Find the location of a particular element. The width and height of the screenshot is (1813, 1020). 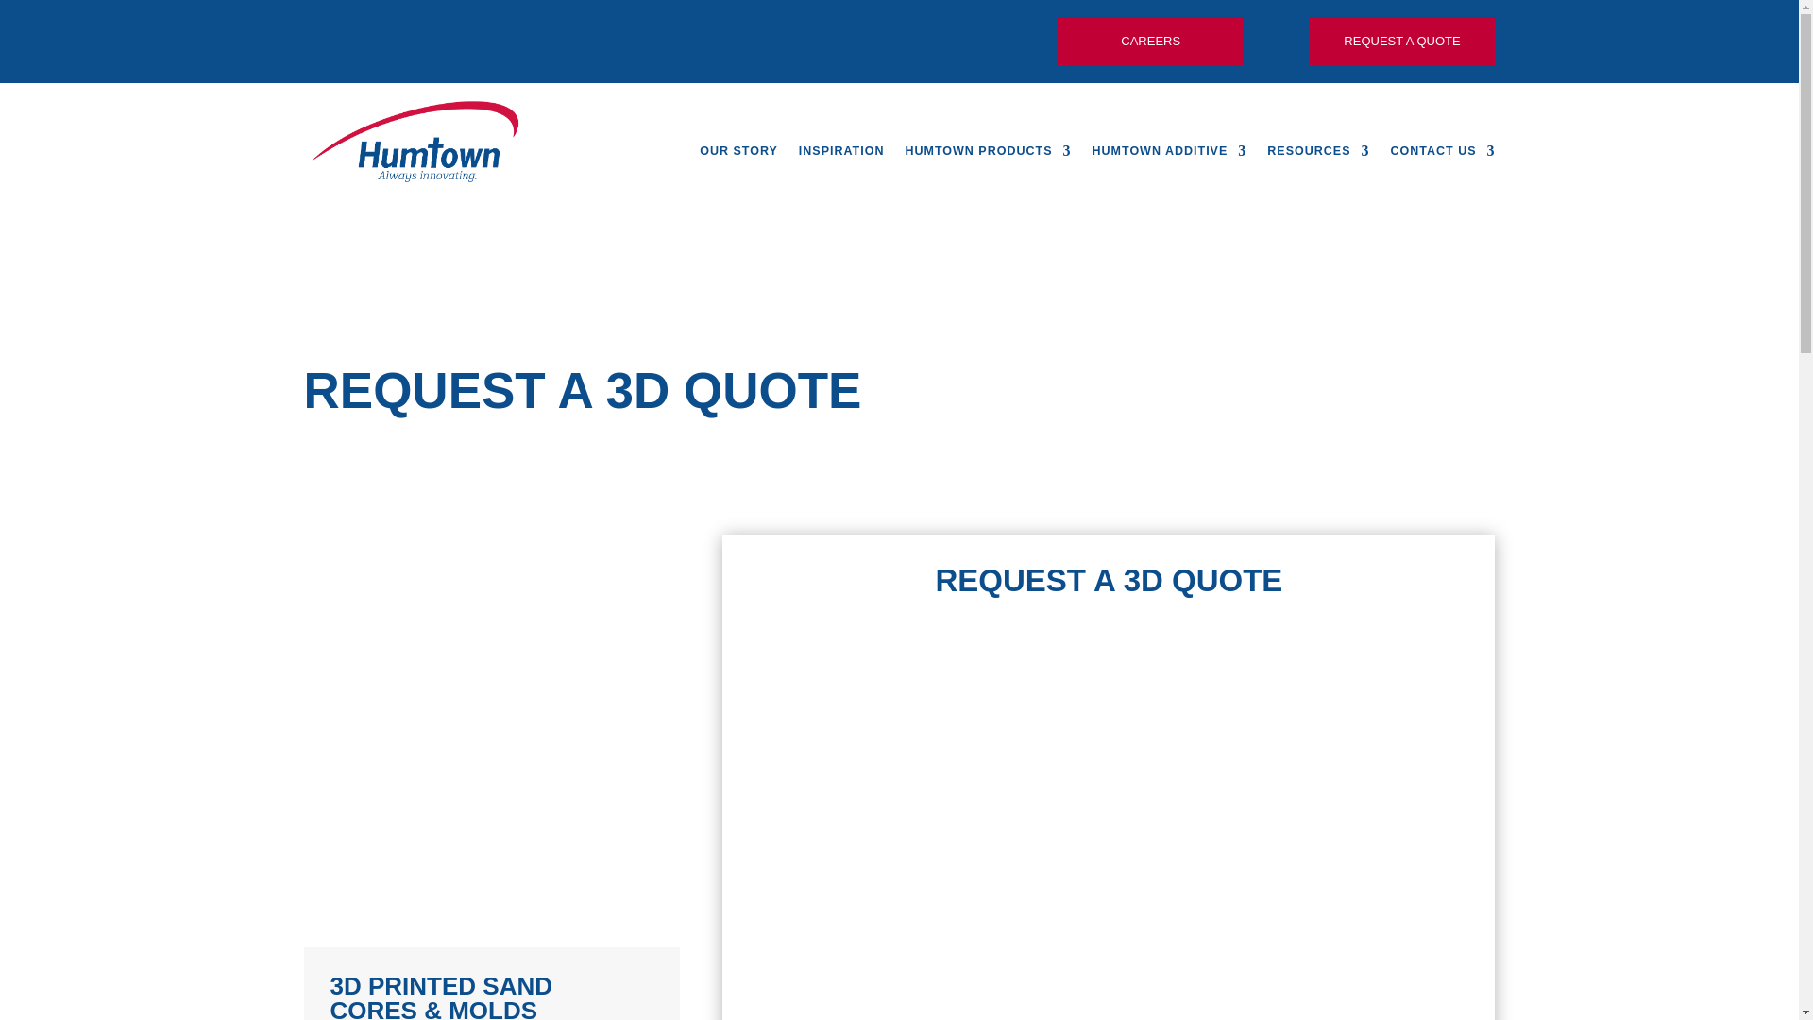

REQUEST A QUOTE is located at coordinates (1401, 42).